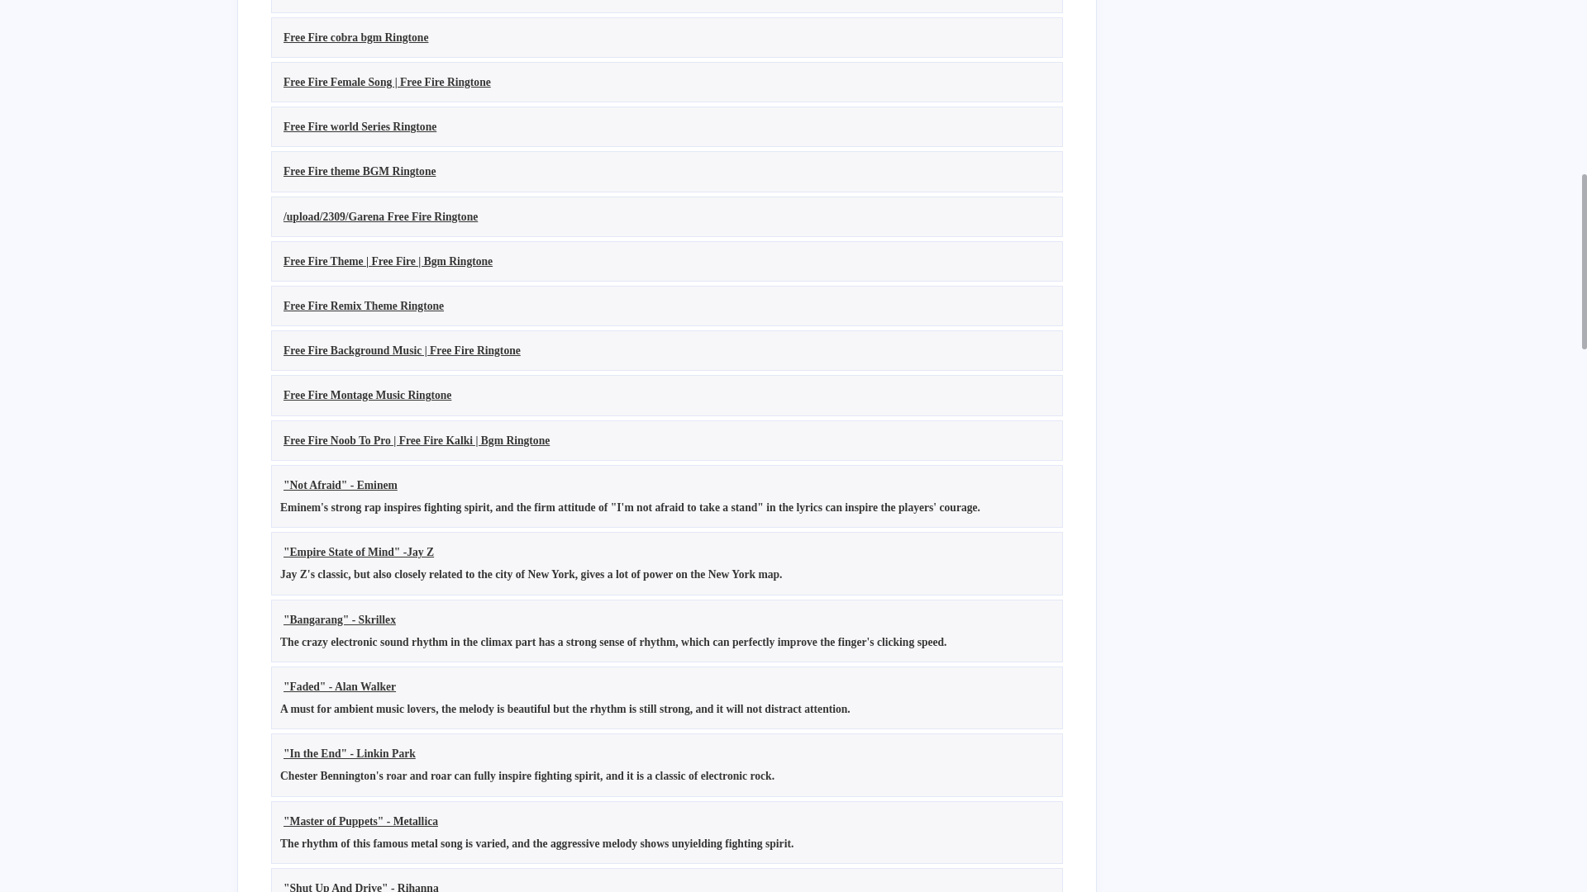  What do you see at coordinates (359, 552) in the screenshot?
I see `"Empire State of Mind" -Jay Z` at bounding box center [359, 552].